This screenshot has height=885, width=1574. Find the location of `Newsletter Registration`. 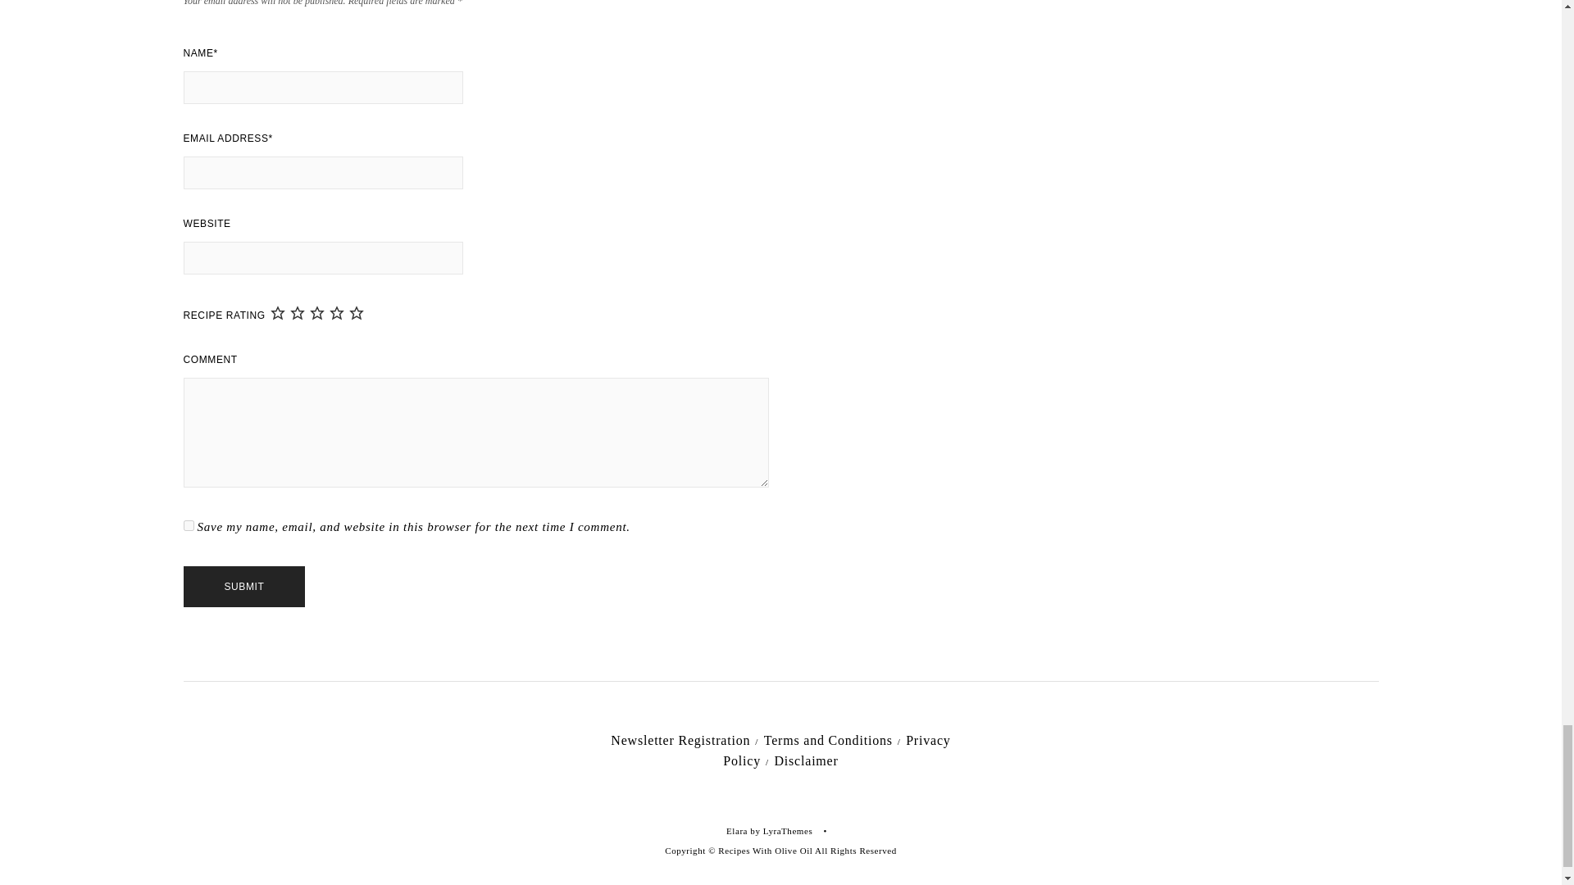

Newsletter Registration is located at coordinates (680, 740).